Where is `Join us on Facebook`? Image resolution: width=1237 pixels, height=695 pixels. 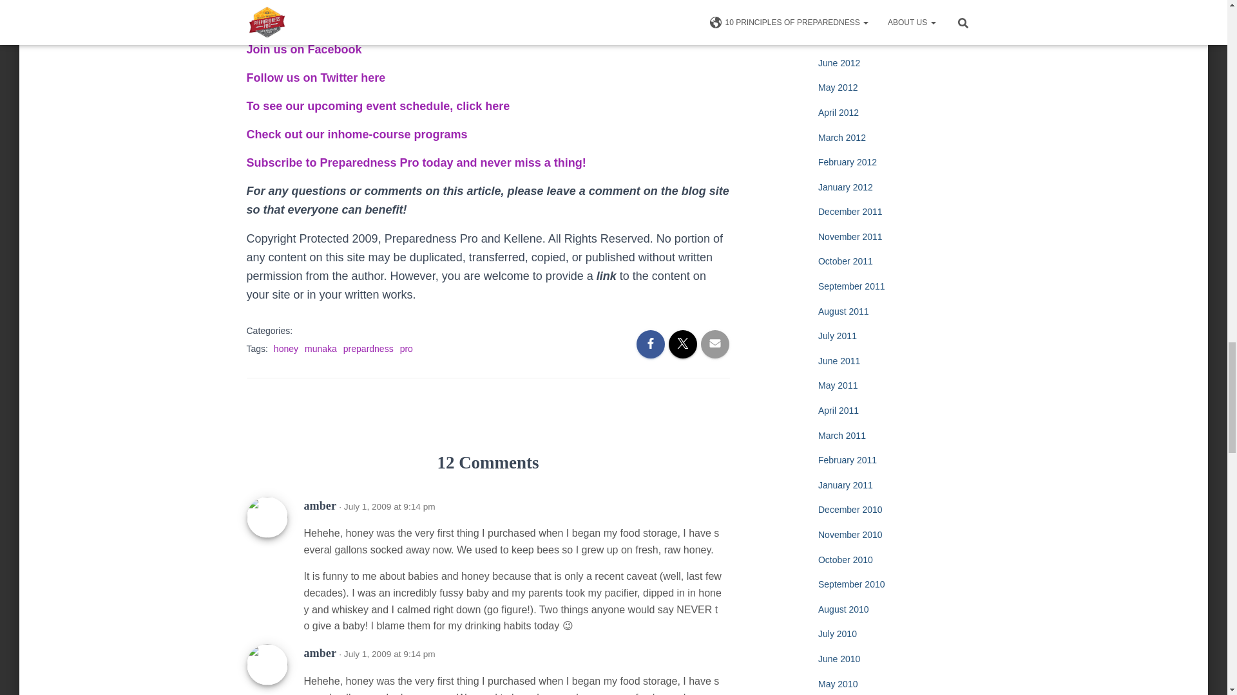
Join us on Facebook is located at coordinates (303, 49).